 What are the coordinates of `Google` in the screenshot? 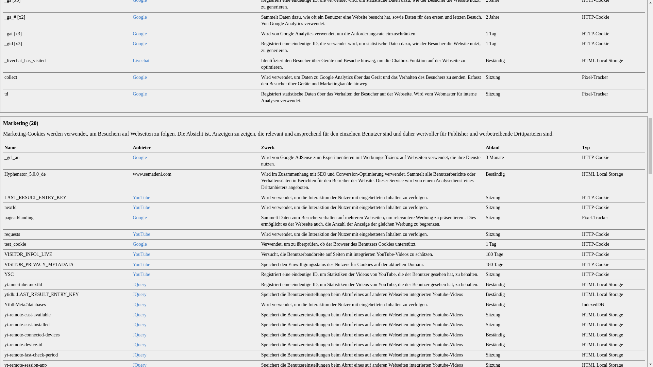 It's located at (139, 157).